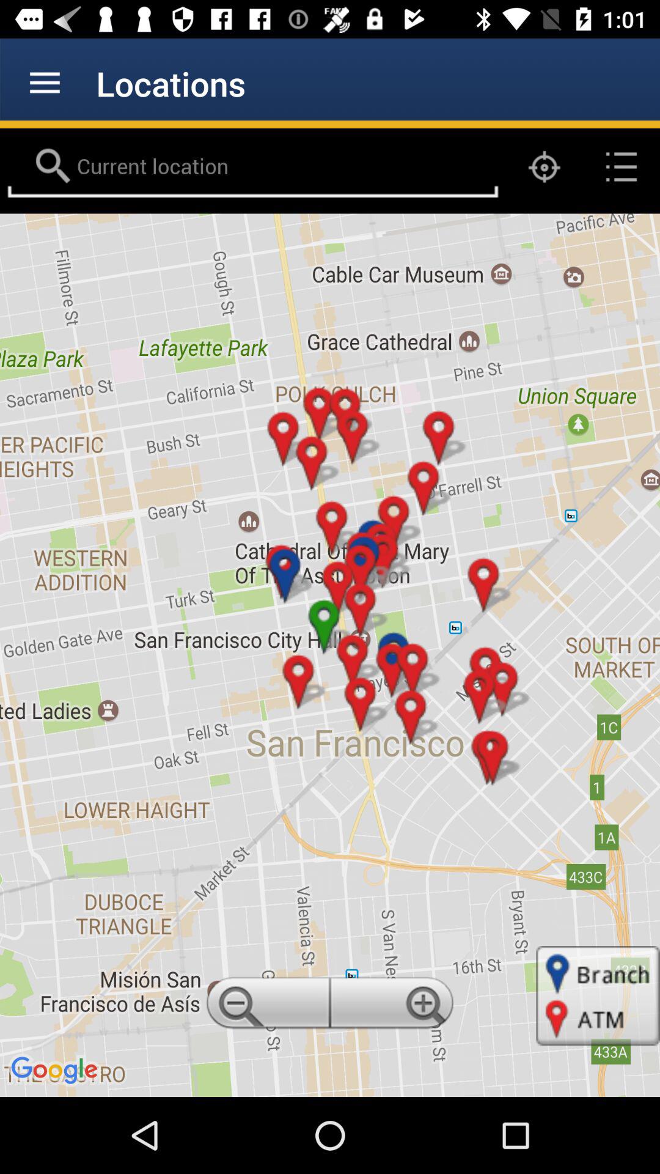  What do you see at coordinates (45, 83) in the screenshot?
I see `click app next to the locations` at bounding box center [45, 83].